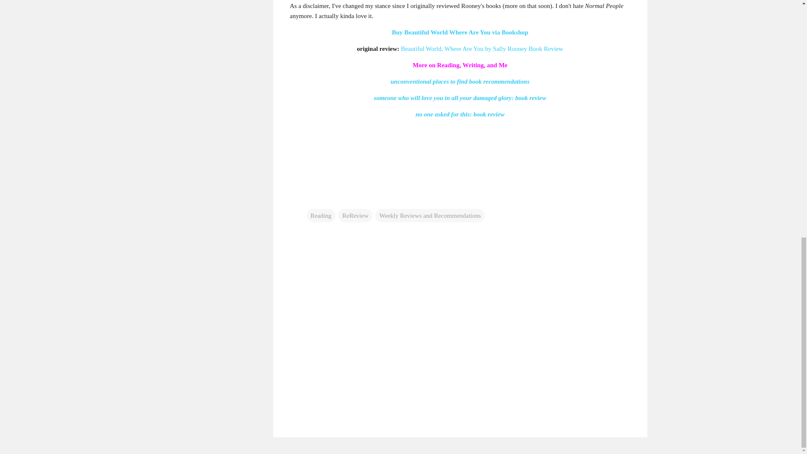  What do you see at coordinates (312, 198) in the screenshot?
I see `Email Post` at bounding box center [312, 198].